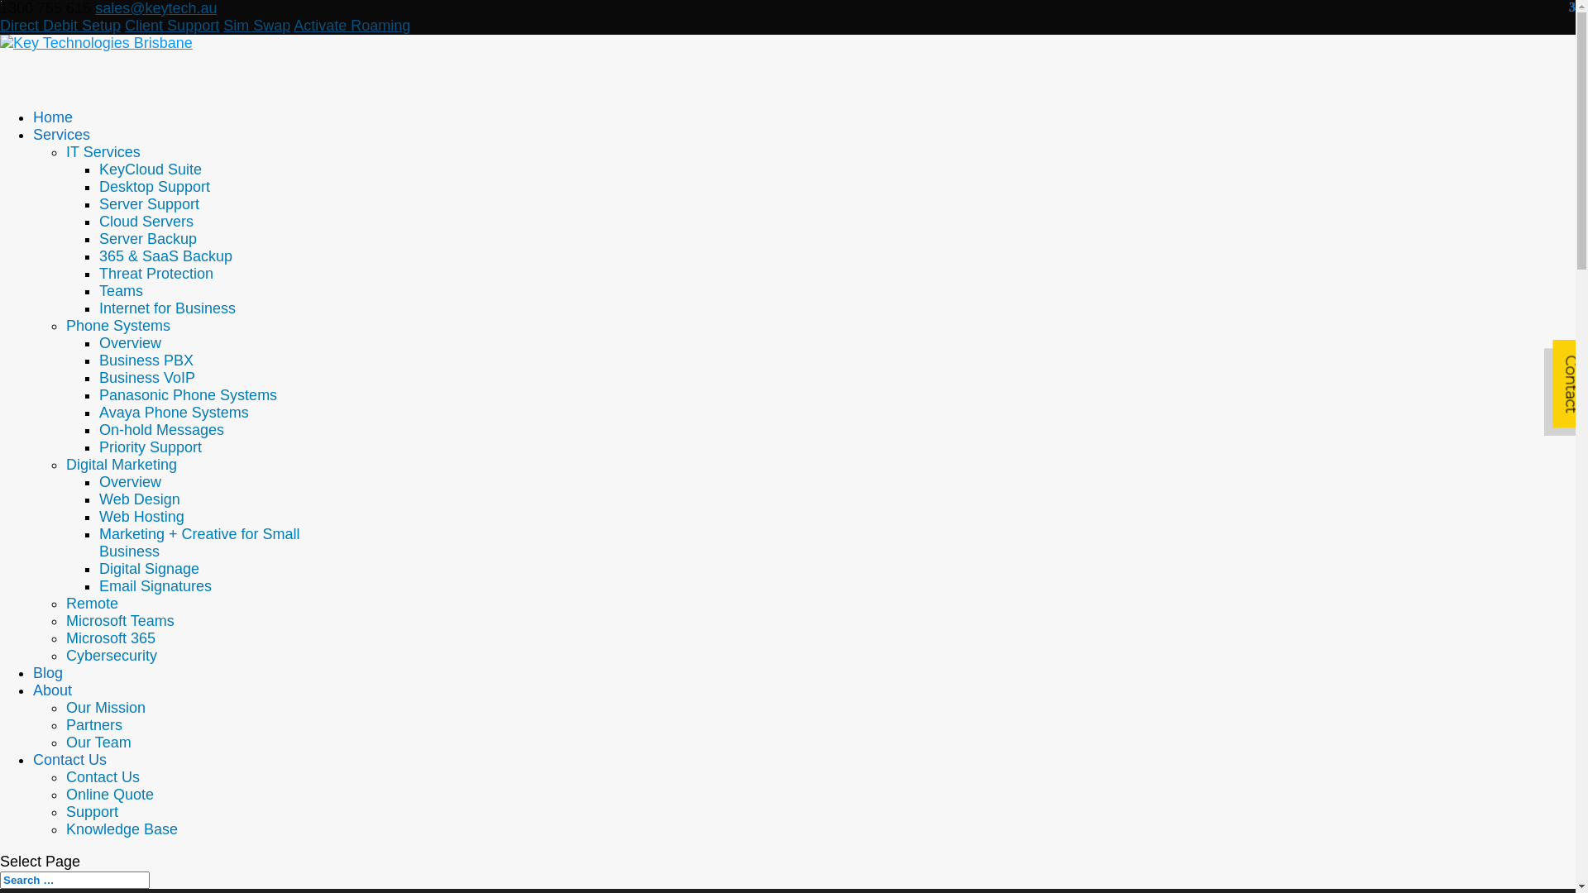 Image resolution: width=1588 pixels, height=893 pixels. I want to click on Services, so click(61, 155).